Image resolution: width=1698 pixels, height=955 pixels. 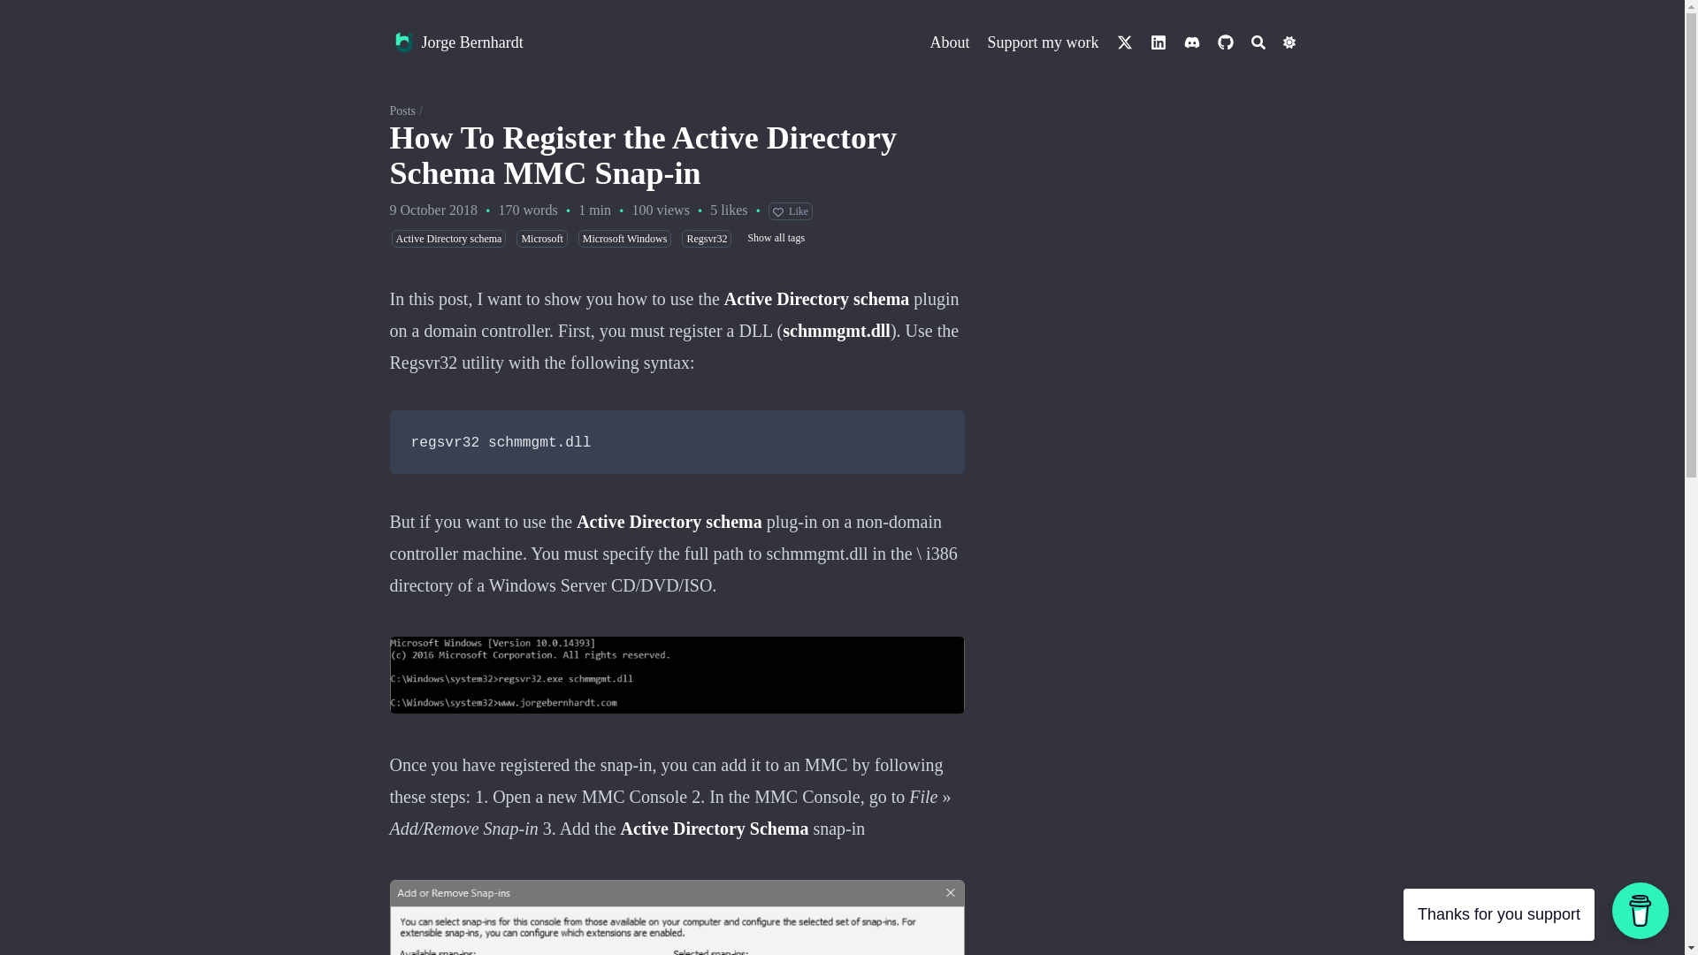 What do you see at coordinates (950, 42) in the screenshot?
I see `About` at bounding box center [950, 42].